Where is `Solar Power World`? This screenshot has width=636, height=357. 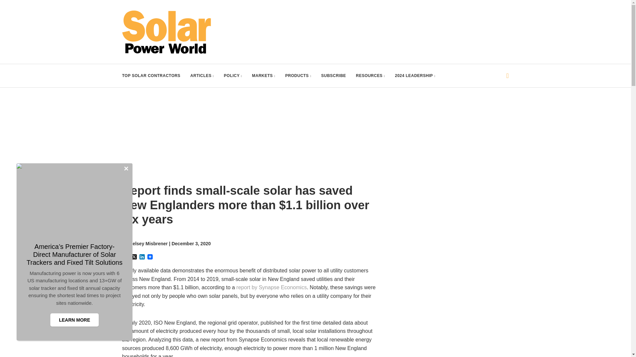 Solar Power World is located at coordinates (166, 32).